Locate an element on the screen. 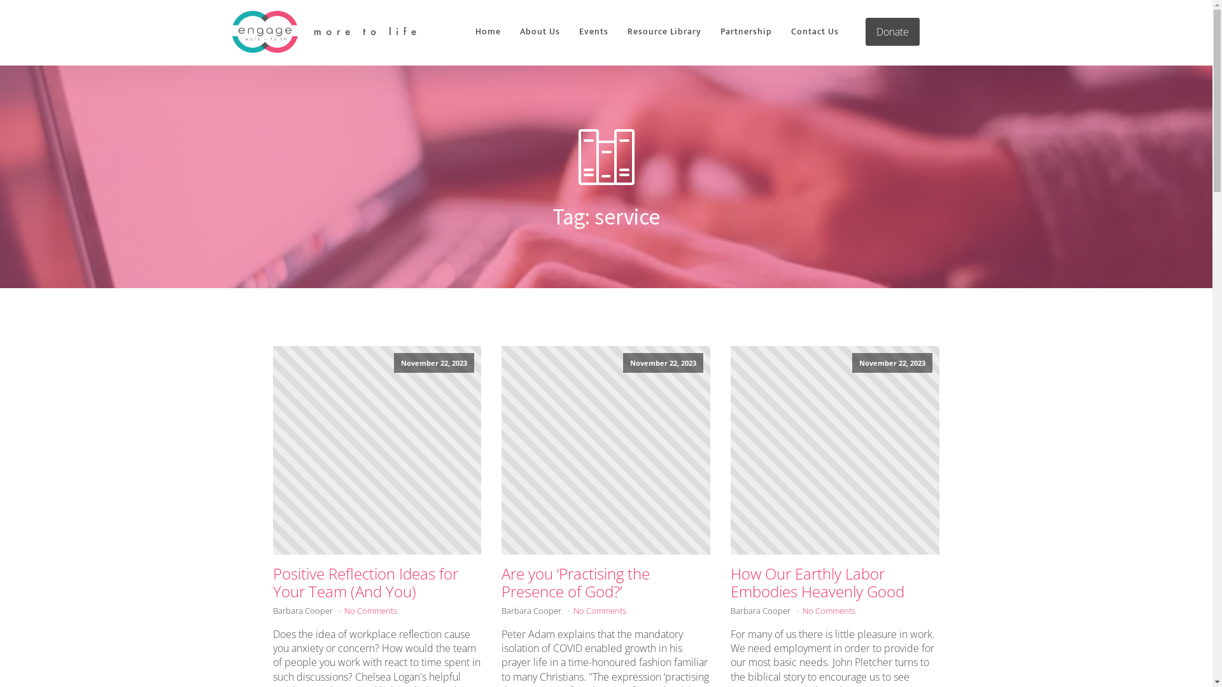  Positive Reflection Ideas for Your Team (And You) is located at coordinates (377, 583).